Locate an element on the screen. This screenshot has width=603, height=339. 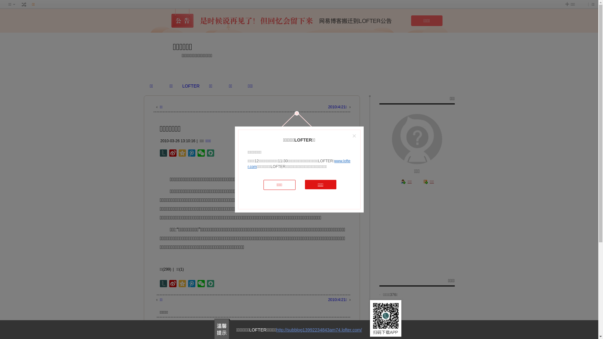
  is located at coordinates (24, 4).